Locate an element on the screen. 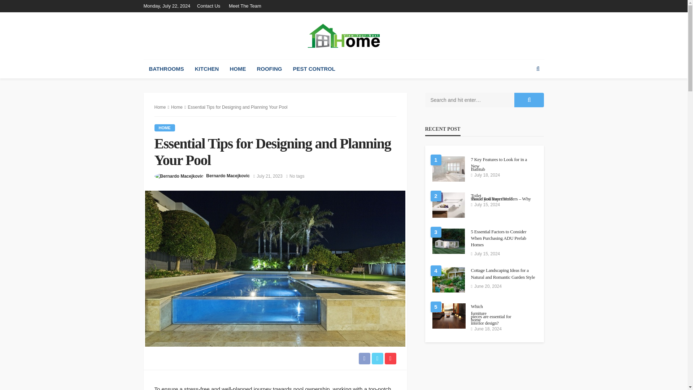 The image size is (693, 390). Home is located at coordinates (165, 128).